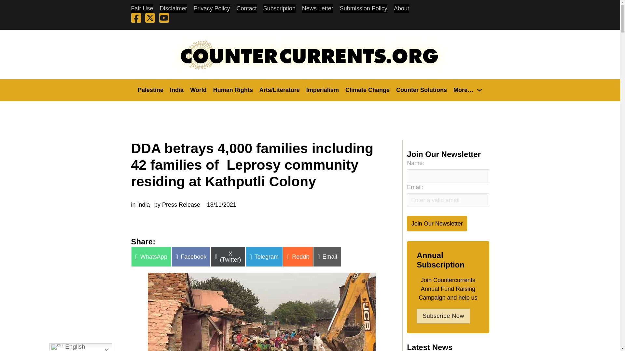 The height and width of the screenshot is (351, 625). Describe the element at coordinates (437, 223) in the screenshot. I see `Join Our Newsletter` at that location.